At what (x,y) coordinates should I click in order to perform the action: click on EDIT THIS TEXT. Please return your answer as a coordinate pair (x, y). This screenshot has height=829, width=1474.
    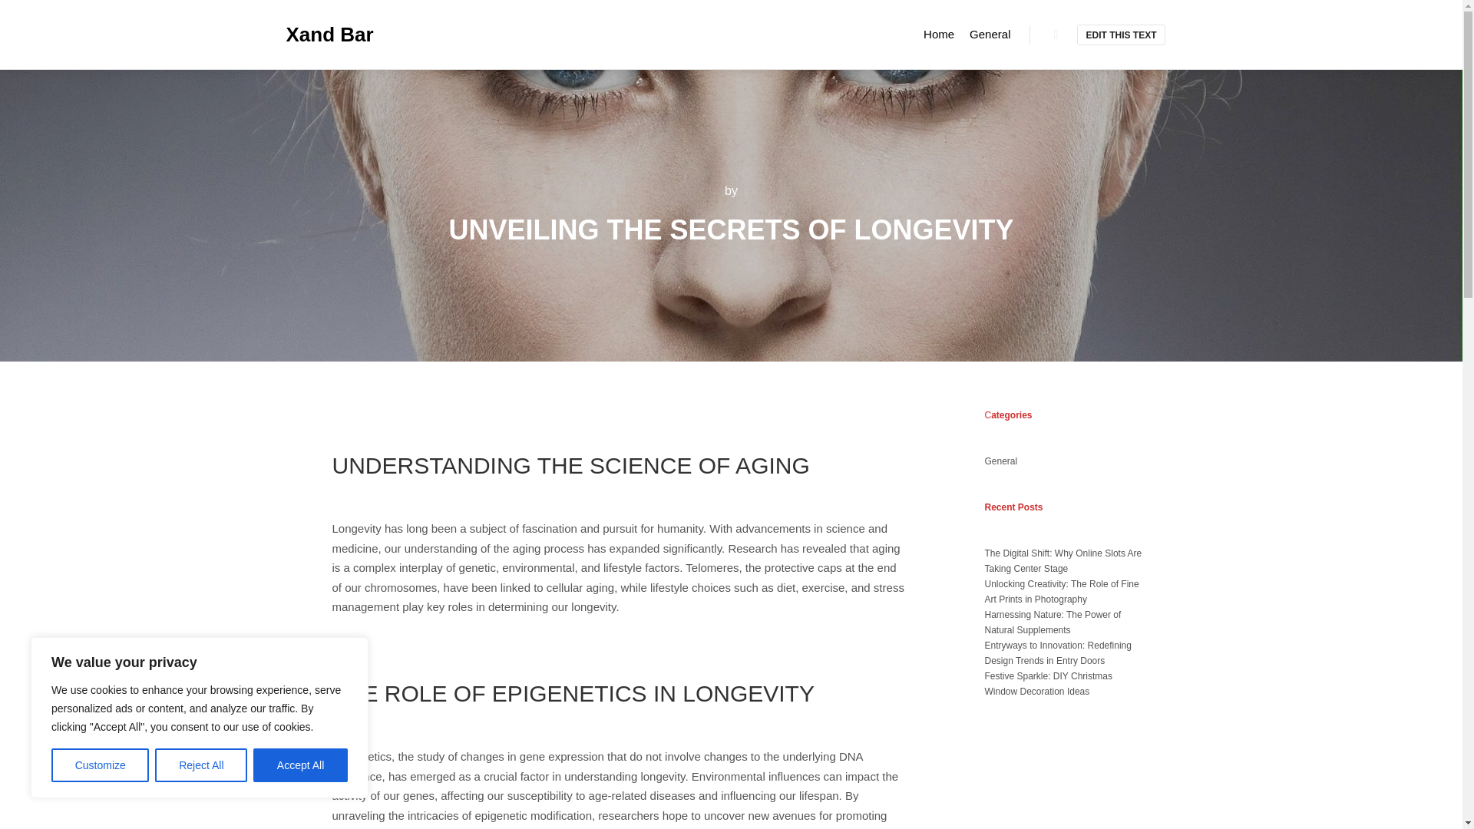
    Looking at the image, I should click on (1121, 35).